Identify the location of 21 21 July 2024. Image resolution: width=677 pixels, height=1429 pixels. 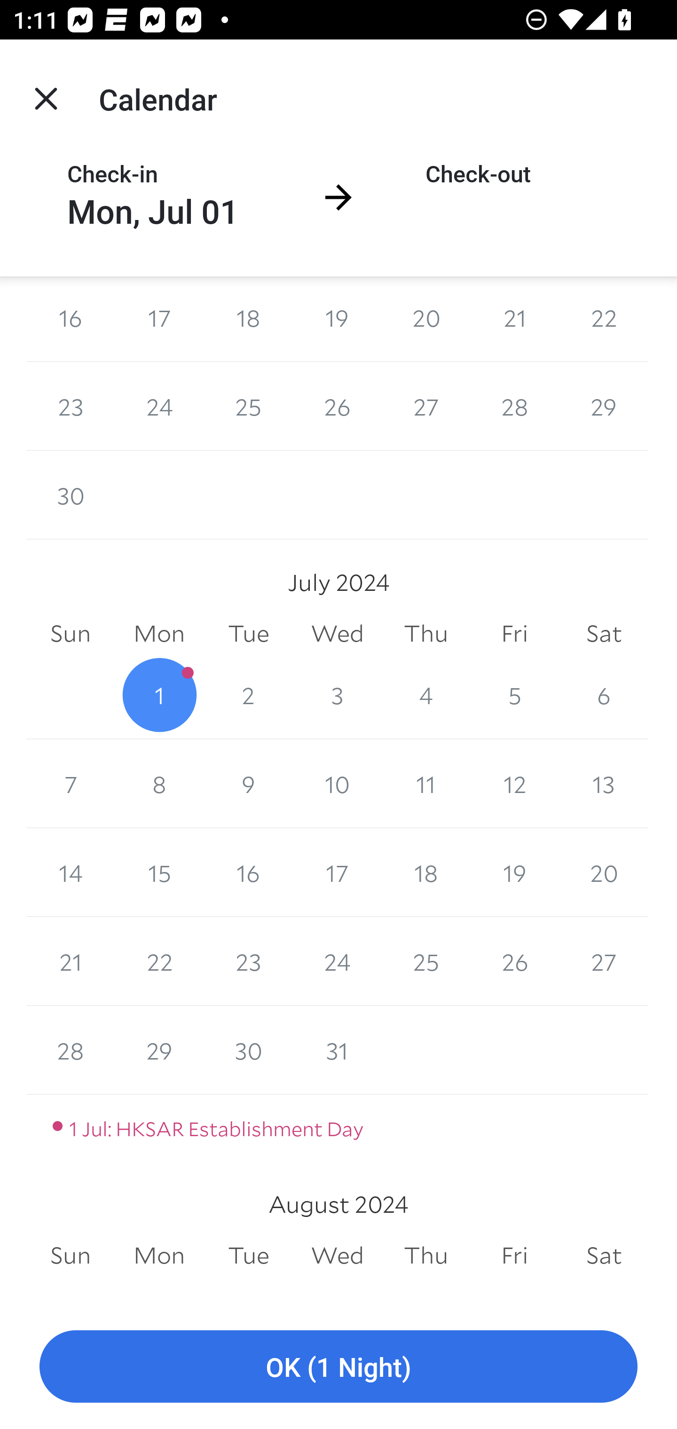
(71, 962).